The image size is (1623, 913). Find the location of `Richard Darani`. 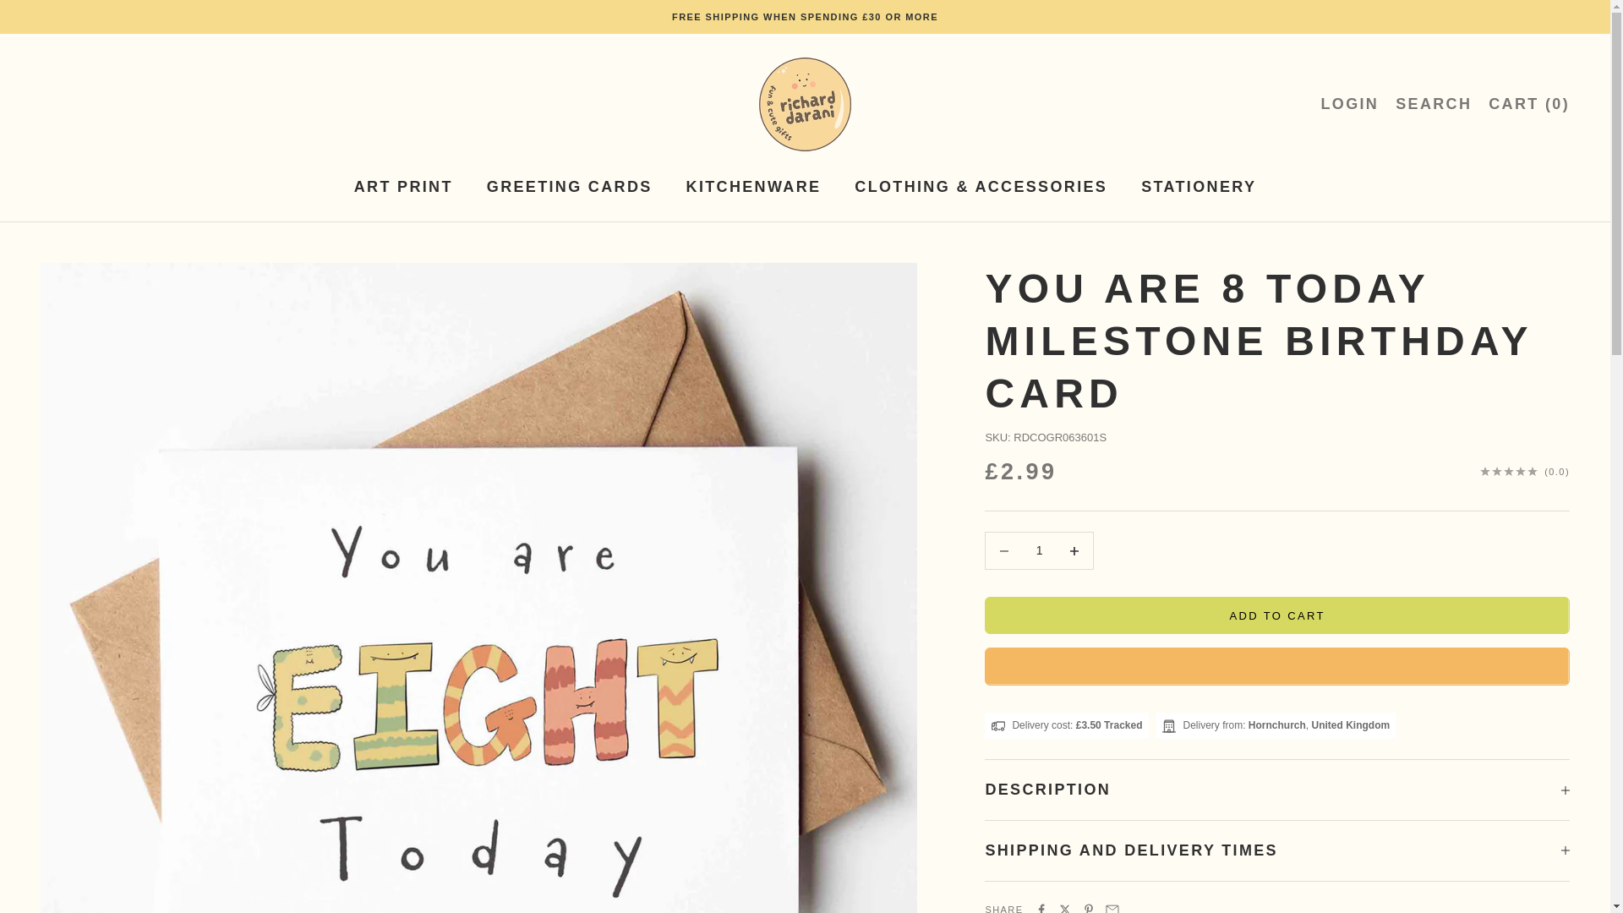

Richard Darani is located at coordinates (1276, 615).